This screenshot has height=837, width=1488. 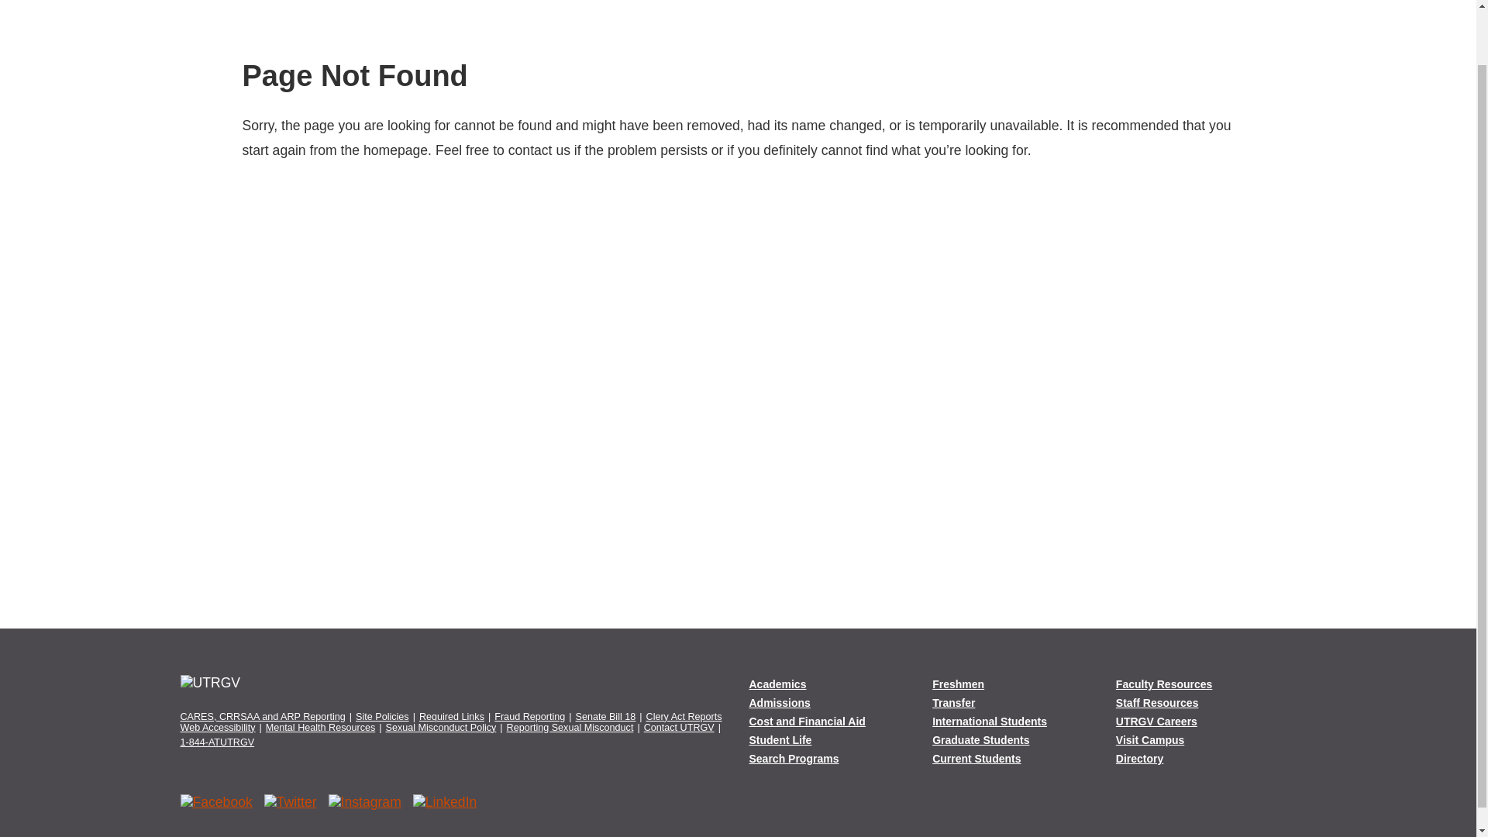 What do you see at coordinates (679, 728) in the screenshot?
I see `Contact UTRGV` at bounding box center [679, 728].